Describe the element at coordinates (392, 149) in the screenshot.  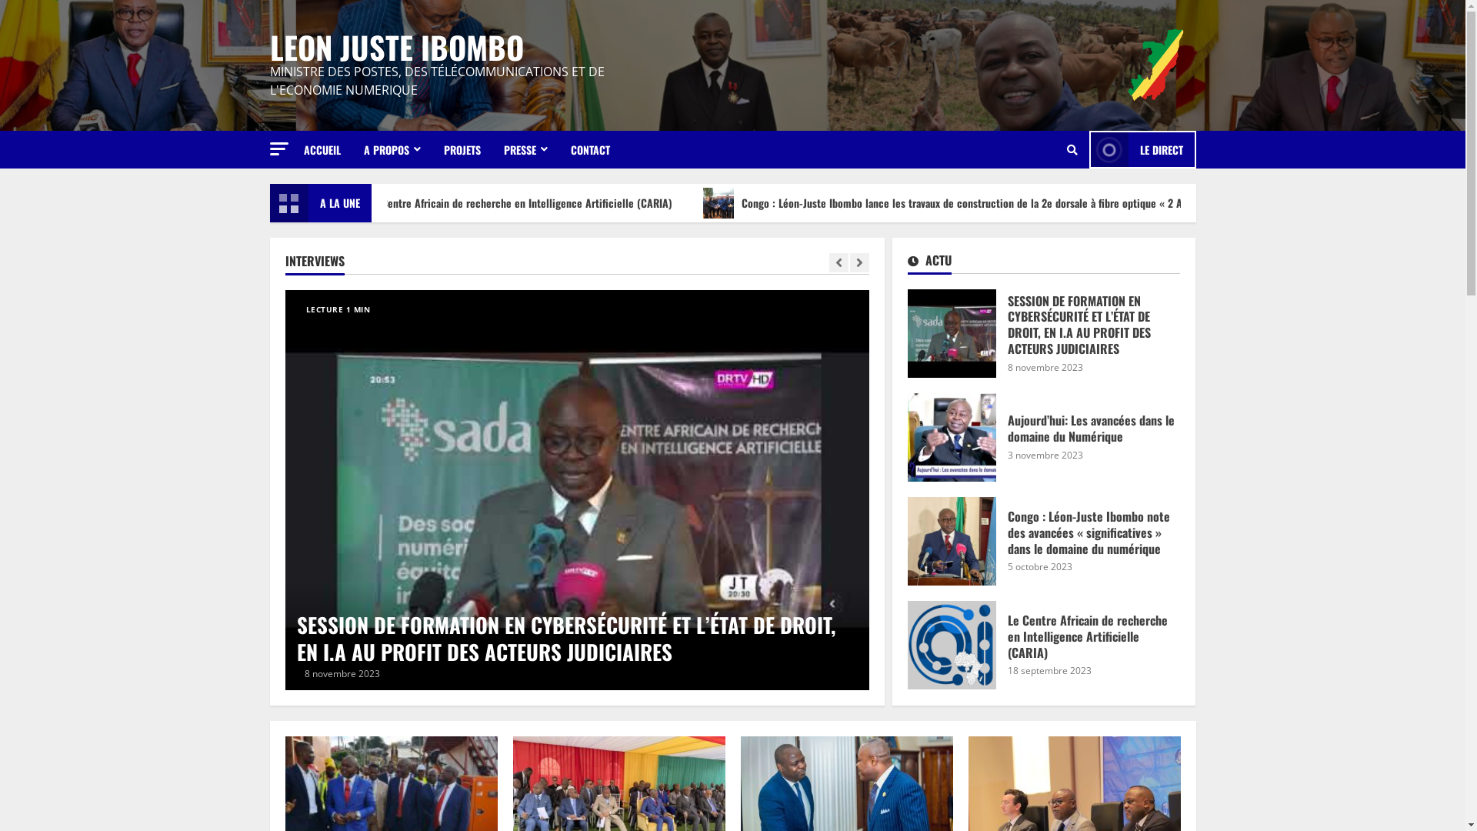
I see `A PROPOS` at that location.